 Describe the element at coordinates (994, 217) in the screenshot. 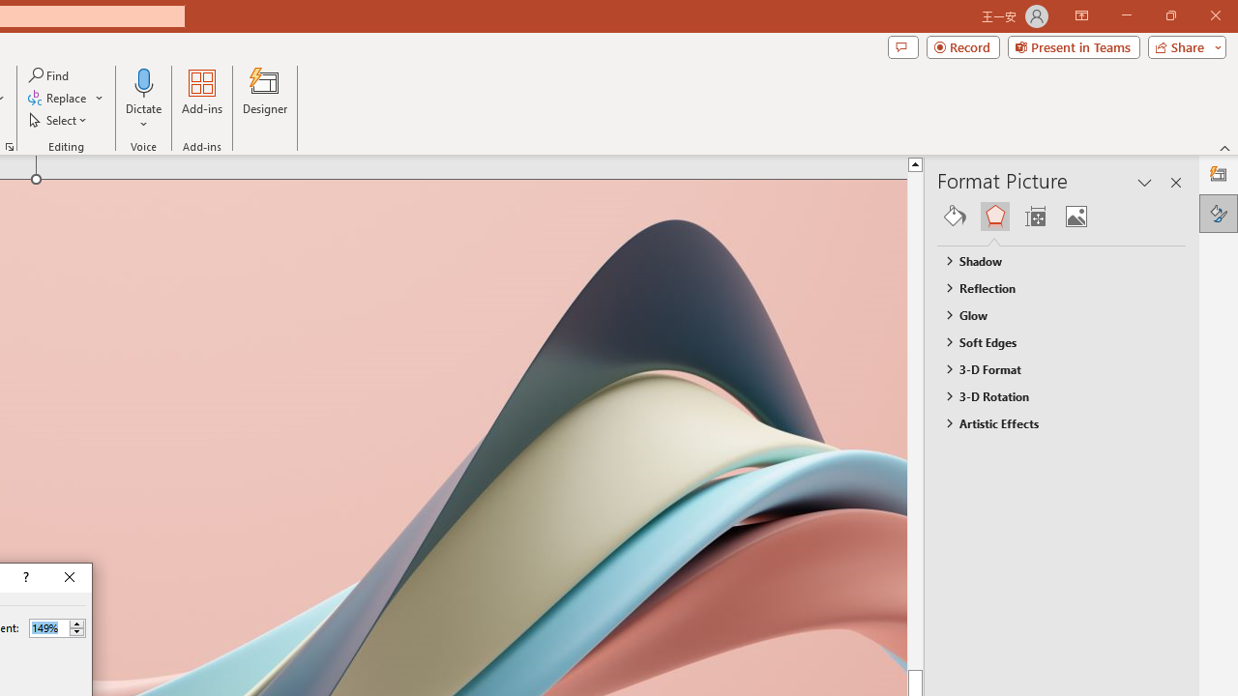

I see `Effects` at that location.